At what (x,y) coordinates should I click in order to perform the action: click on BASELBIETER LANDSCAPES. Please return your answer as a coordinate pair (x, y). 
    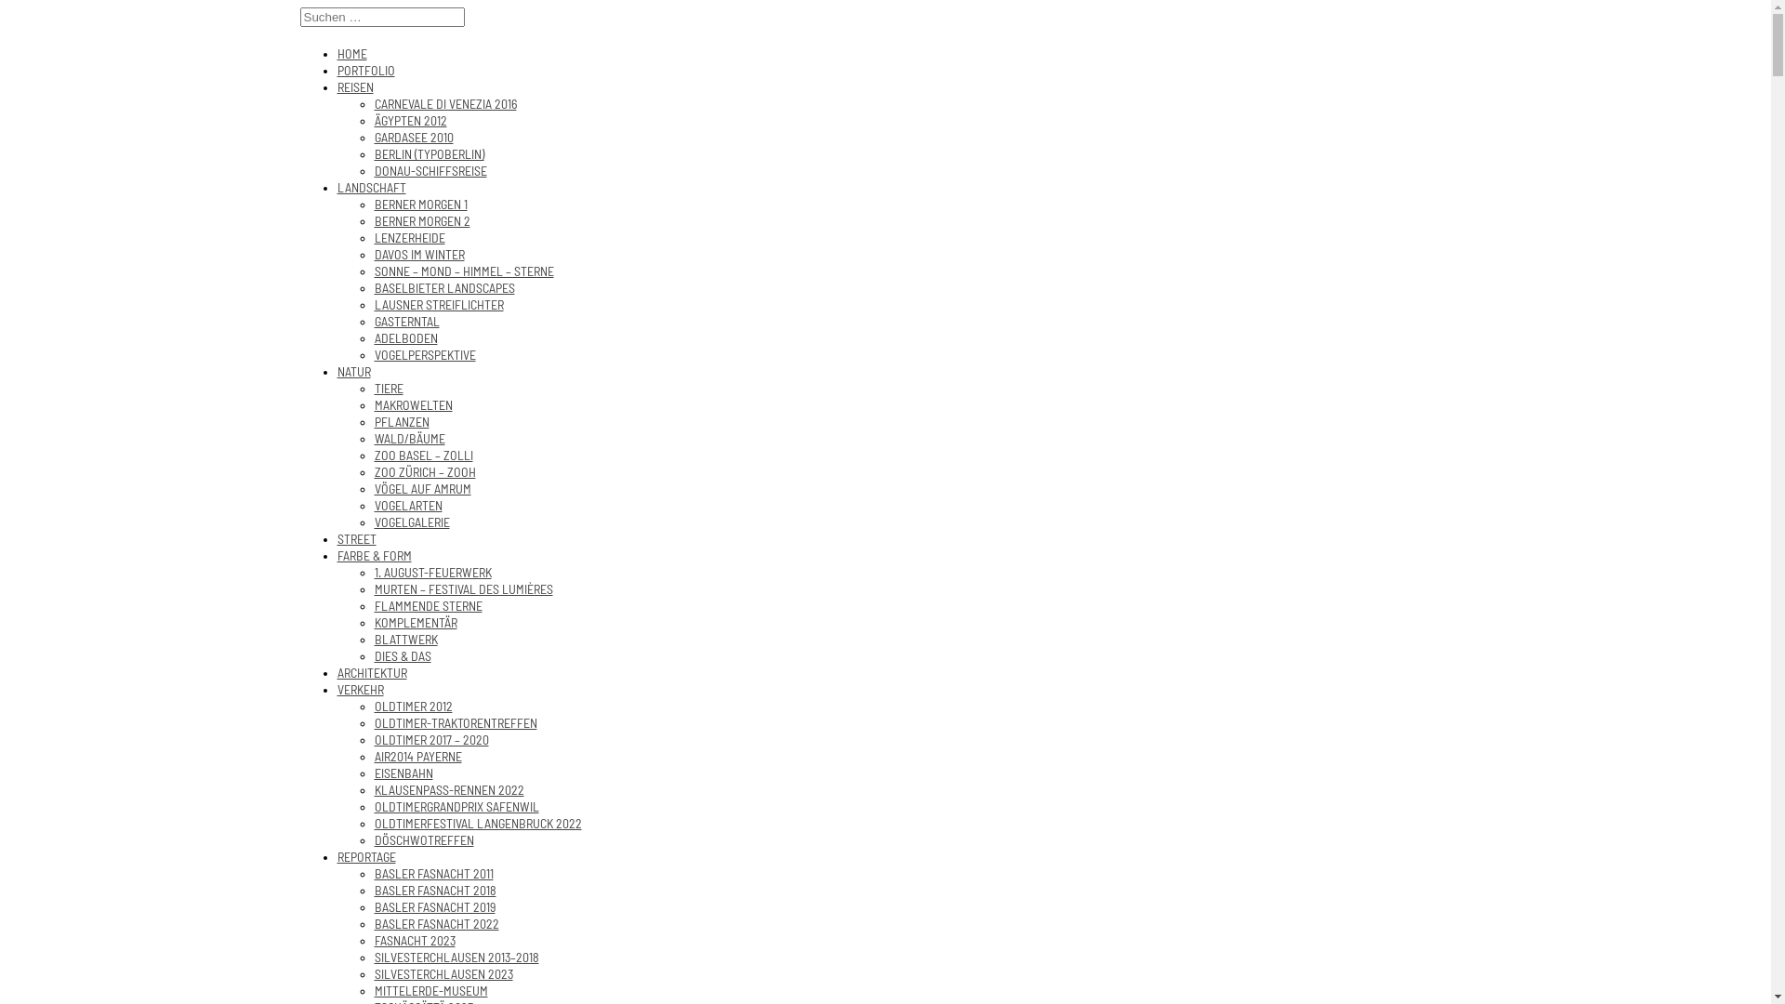
    Looking at the image, I should click on (444, 288).